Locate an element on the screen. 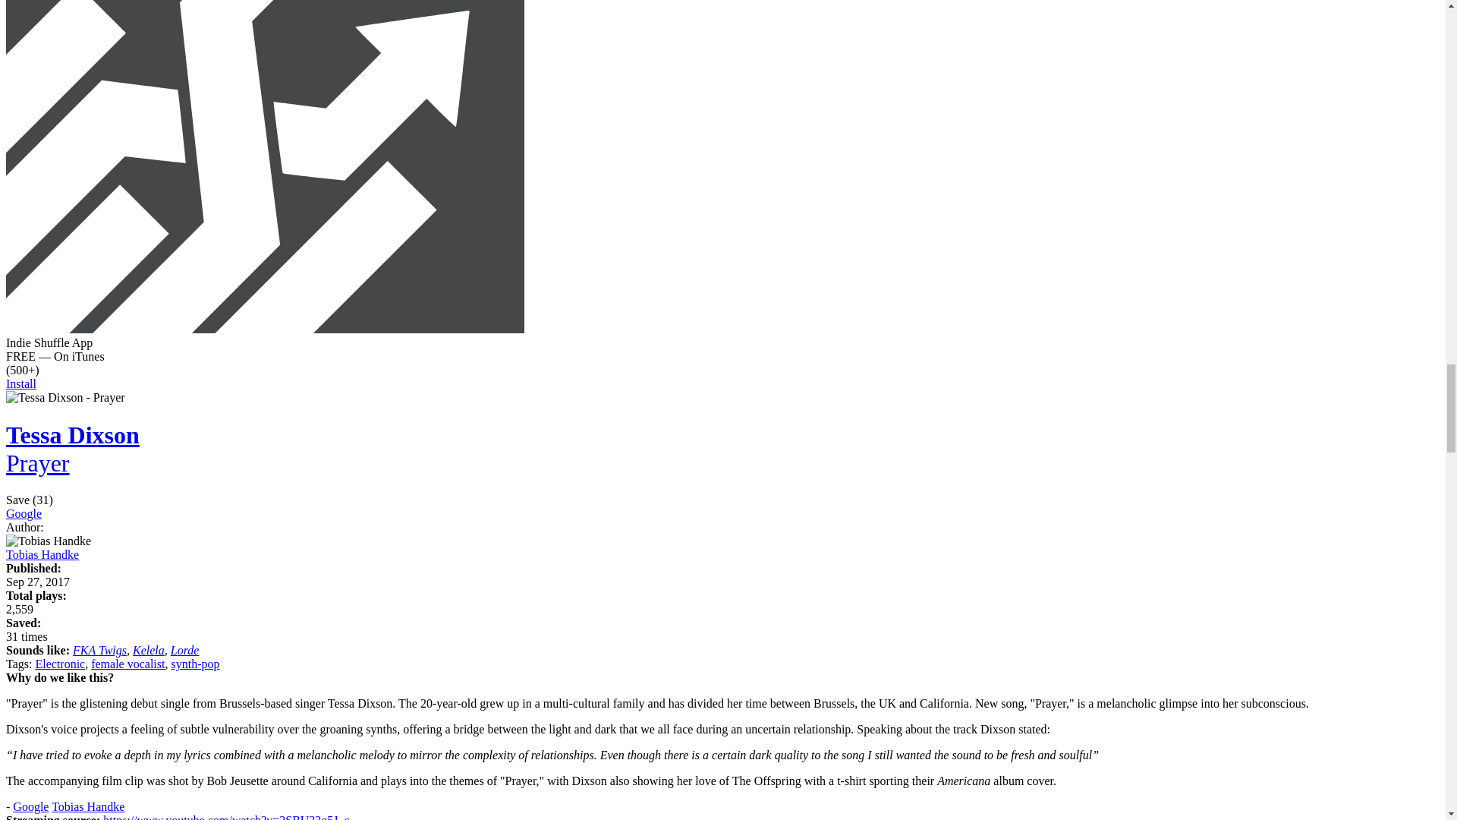 This screenshot has width=1457, height=820. View chart is located at coordinates (20, 609).